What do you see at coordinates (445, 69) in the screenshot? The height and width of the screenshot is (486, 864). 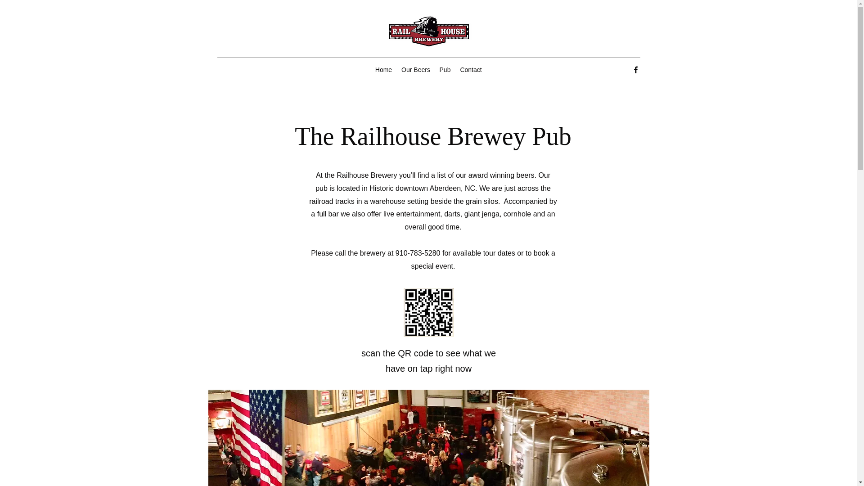 I see `Pub` at bounding box center [445, 69].